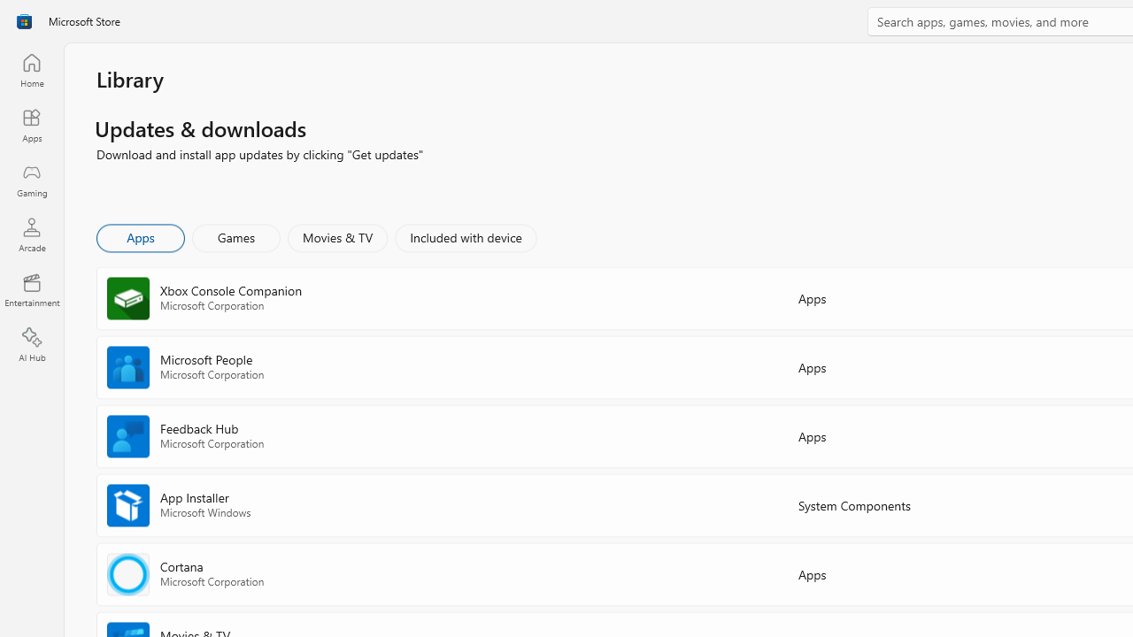 The image size is (1133, 637). I want to click on Arcade, so click(32, 234).